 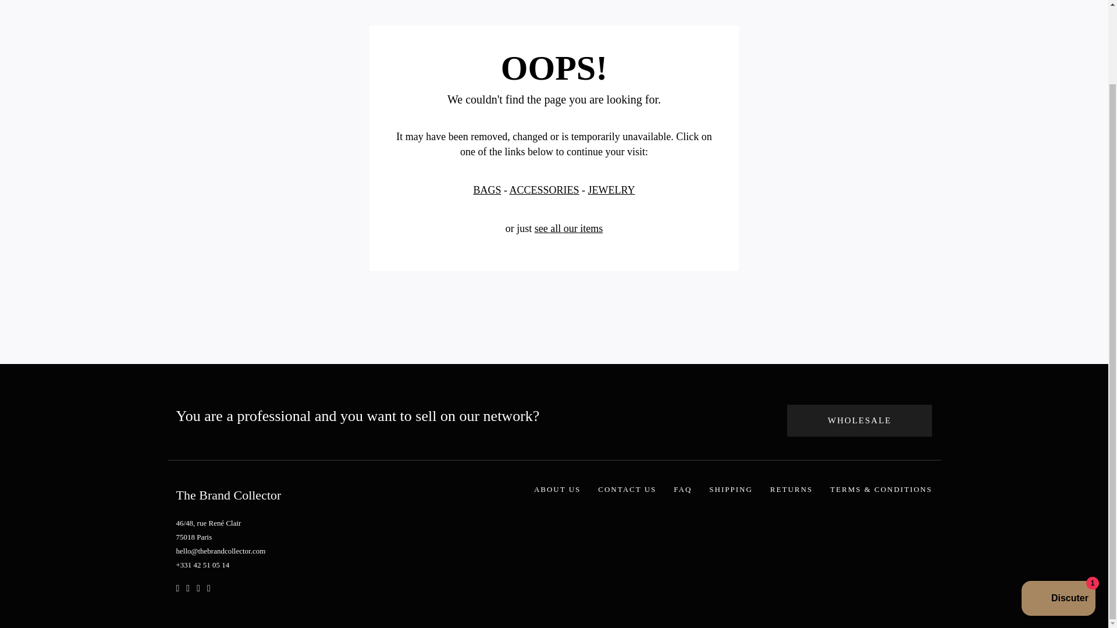 I want to click on BAGS, so click(x=486, y=190).